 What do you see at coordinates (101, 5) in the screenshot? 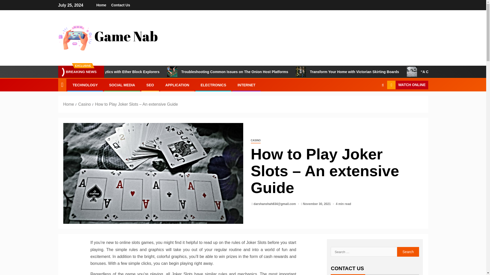
I see `Home` at bounding box center [101, 5].